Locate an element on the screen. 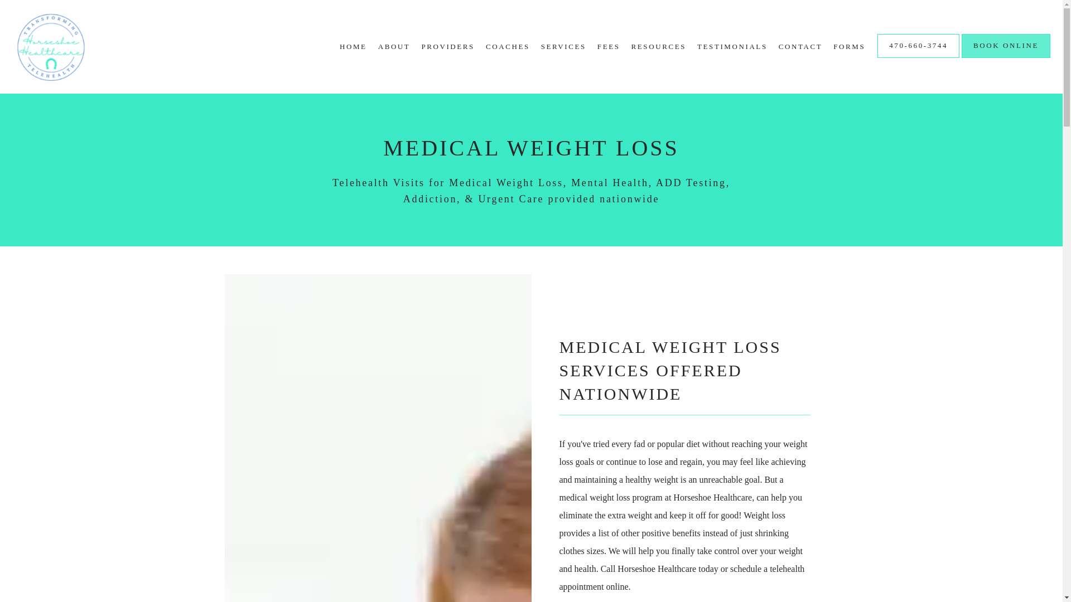  TESTIMONIALS is located at coordinates (732, 46).